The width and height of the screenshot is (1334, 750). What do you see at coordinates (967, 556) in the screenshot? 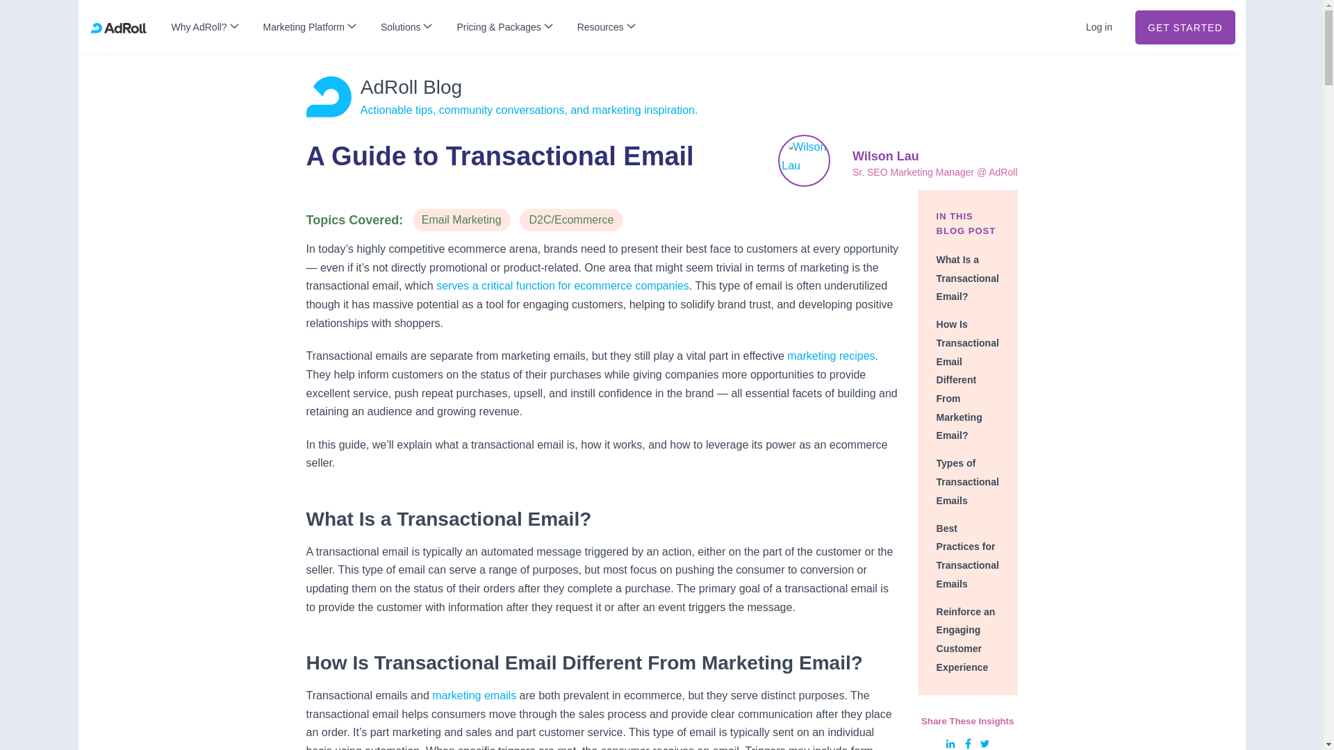
I see `Best Practices for Transactional Emails` at bounding box center [967, 556].